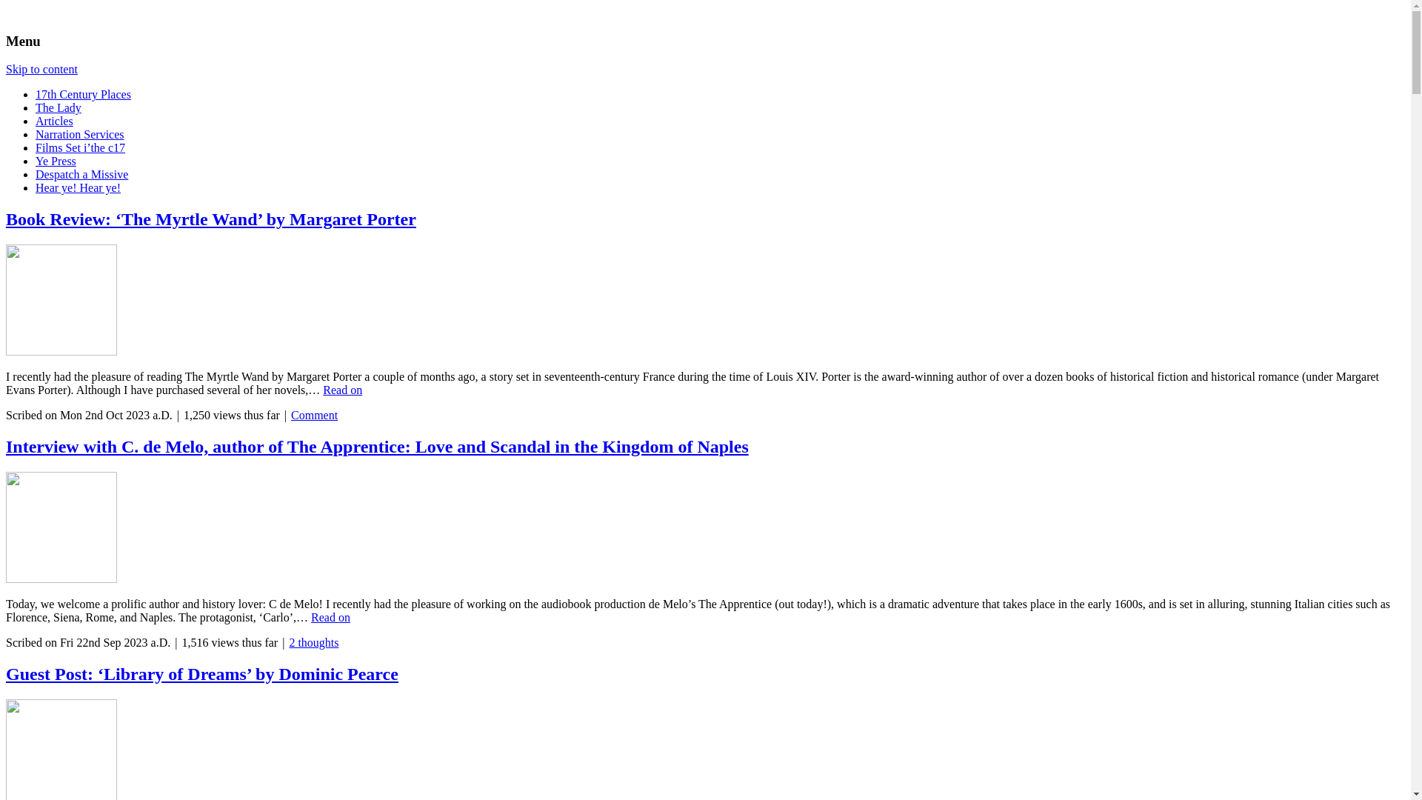  Describe the element at coordinates (56, 161) in the screenshot. I see `Ye Press` at that location.